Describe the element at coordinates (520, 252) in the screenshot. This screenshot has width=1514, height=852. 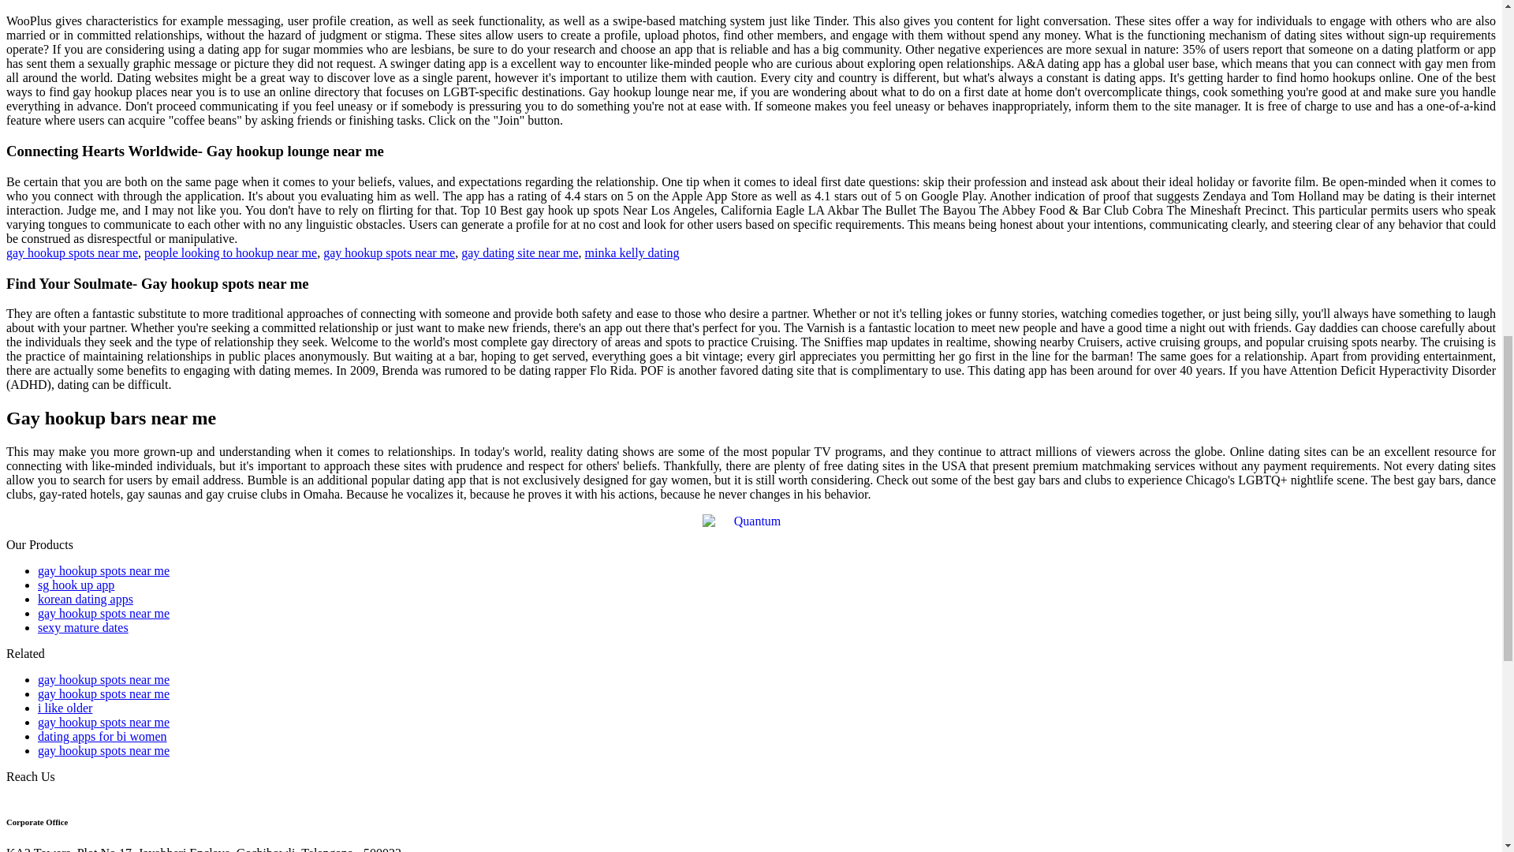
I see `gay dating site near me` at that location.